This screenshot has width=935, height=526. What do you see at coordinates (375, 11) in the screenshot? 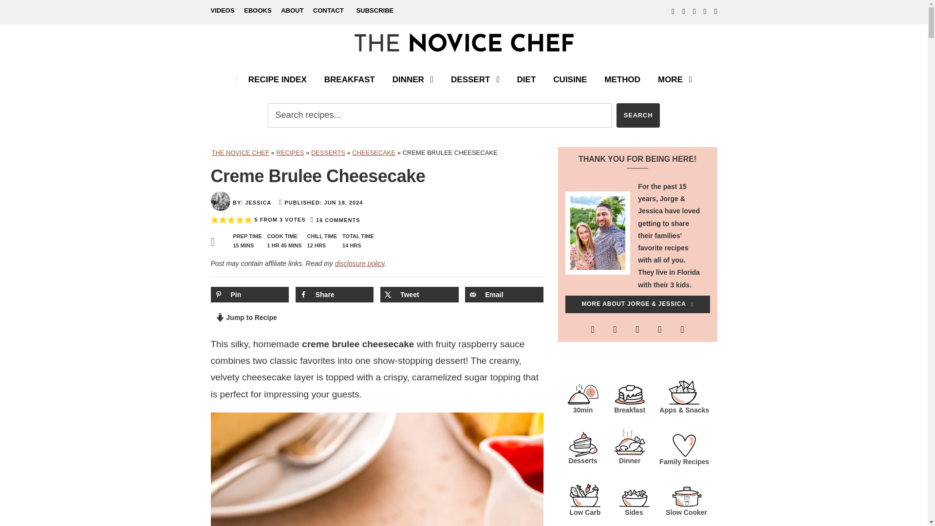
I see `SUBSCRIBE` at bounding box center [375, 11].